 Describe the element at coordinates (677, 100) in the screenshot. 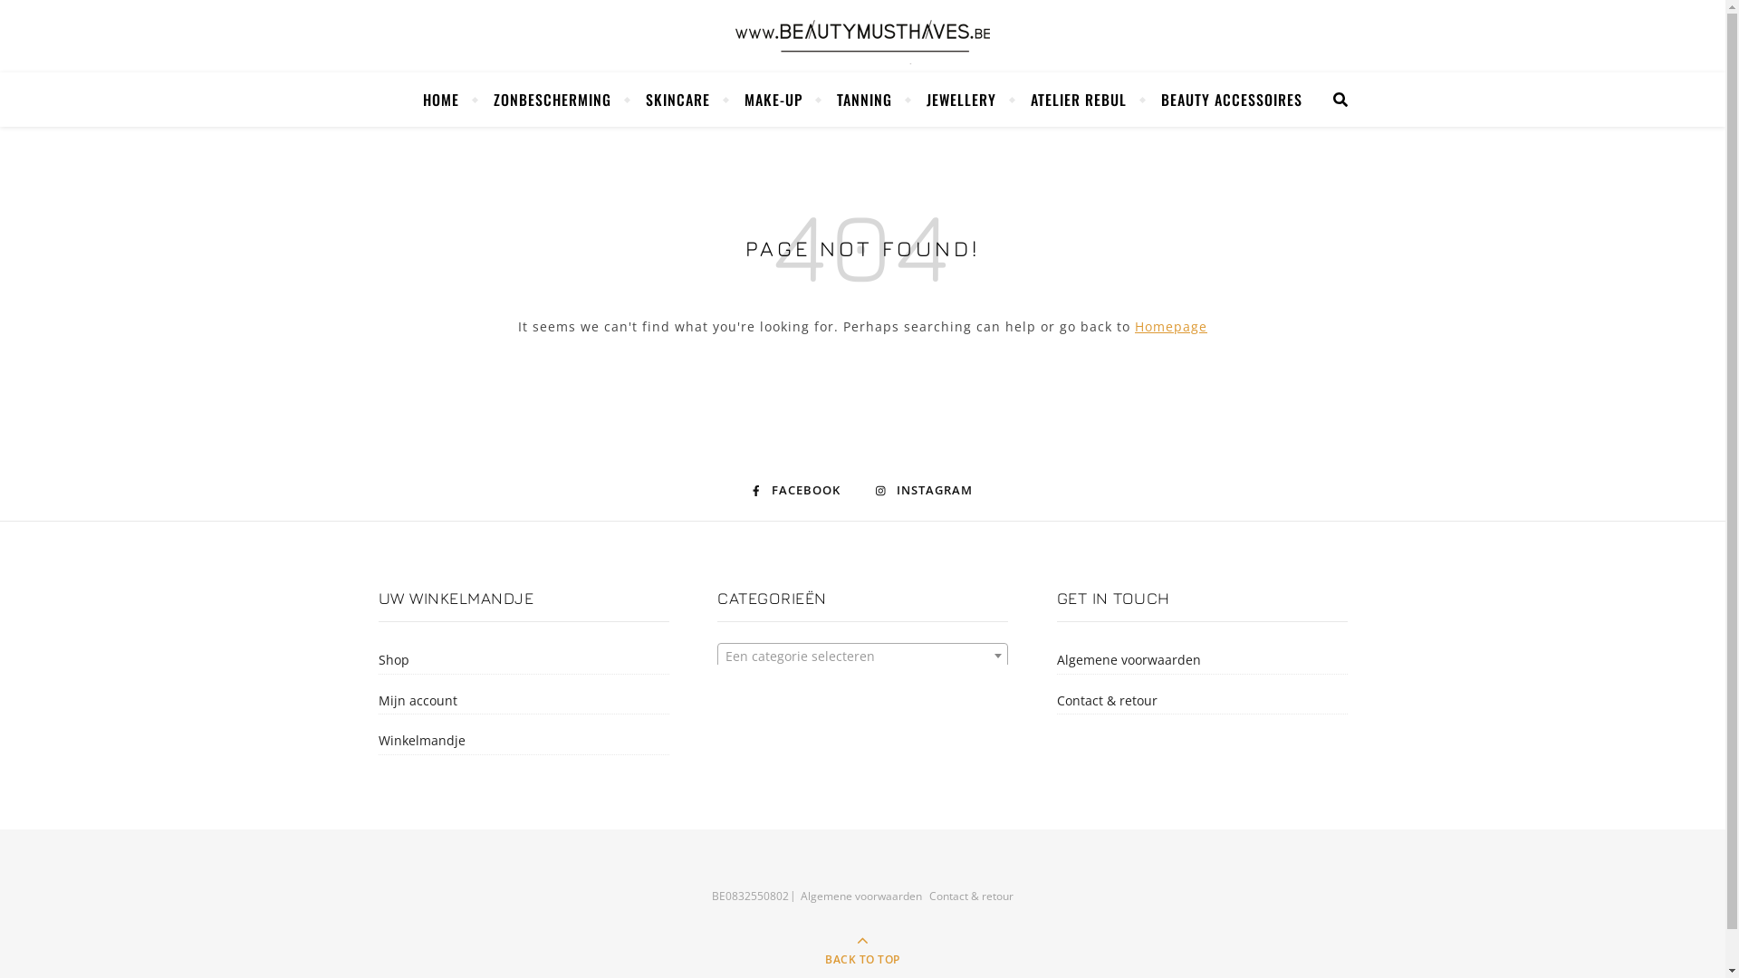

I see `SKINCARE` at that location.